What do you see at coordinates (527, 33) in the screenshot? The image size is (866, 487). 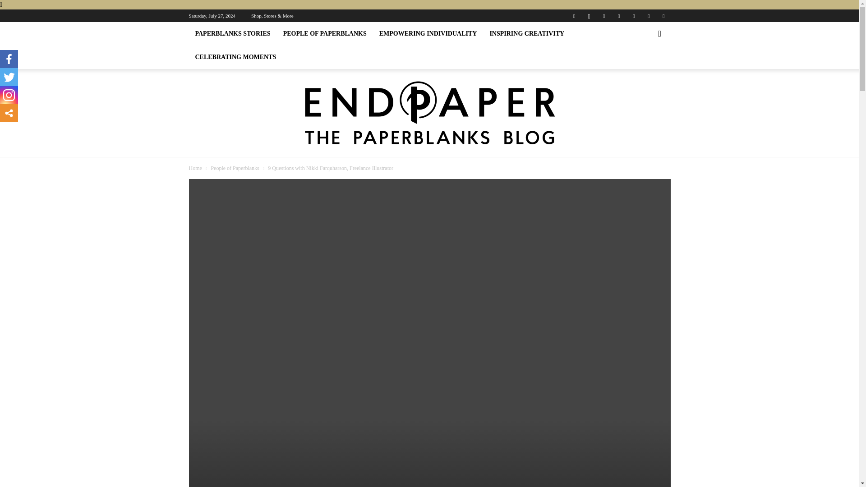 I see `INSPIRING CREATIVITY` at bounding box center [527, 33].